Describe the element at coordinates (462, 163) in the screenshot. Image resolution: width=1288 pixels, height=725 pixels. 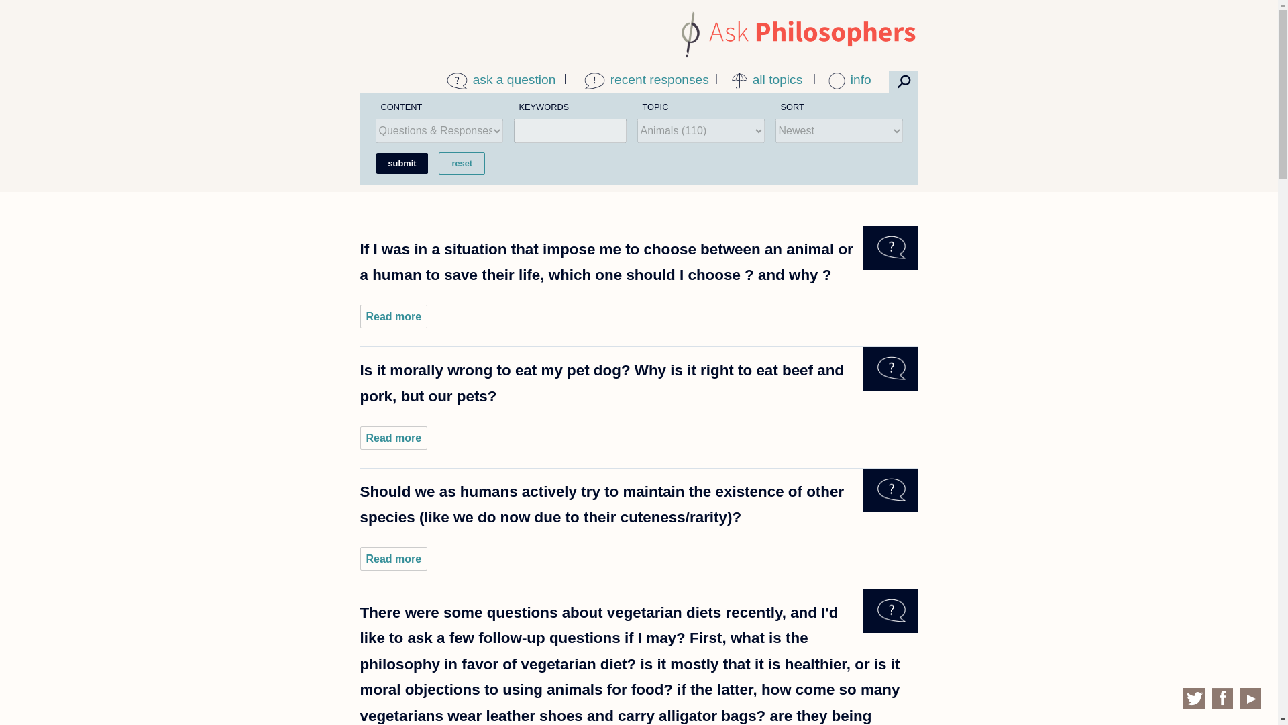
I see `Reset` at that location.